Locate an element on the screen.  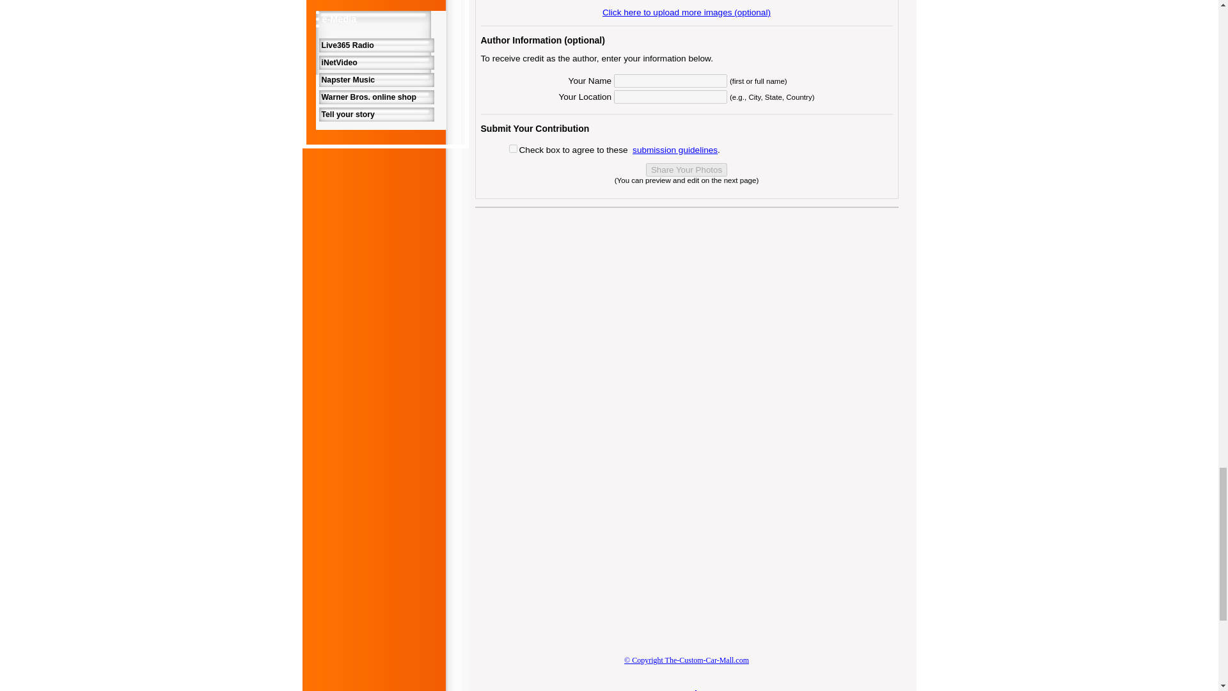
Advertisement is located at coordinates (581, 532).